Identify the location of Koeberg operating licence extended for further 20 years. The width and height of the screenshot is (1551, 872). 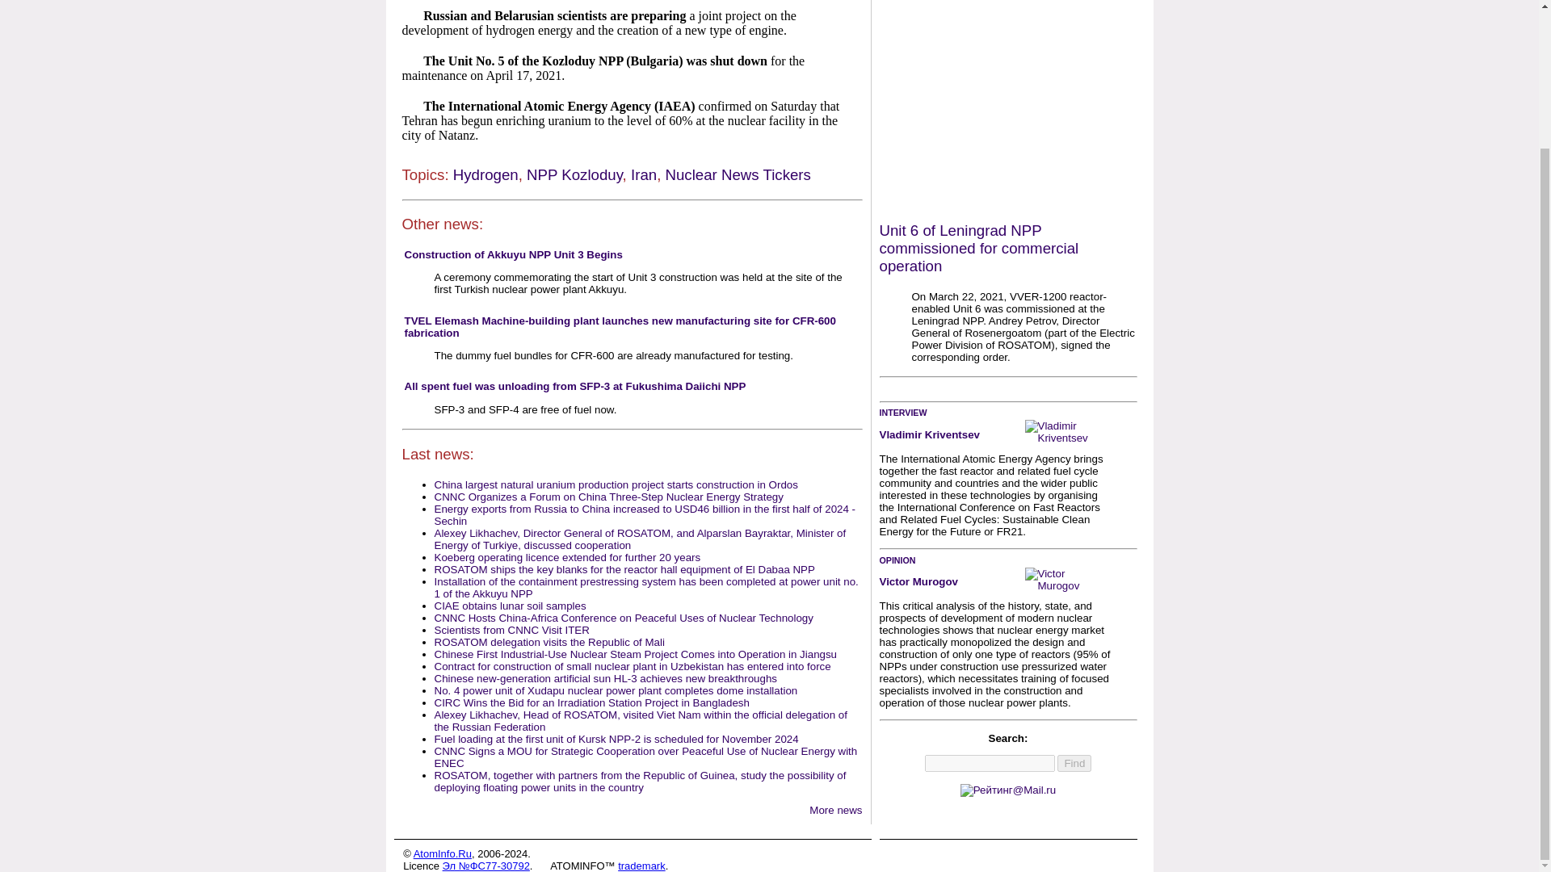
(567, 557).